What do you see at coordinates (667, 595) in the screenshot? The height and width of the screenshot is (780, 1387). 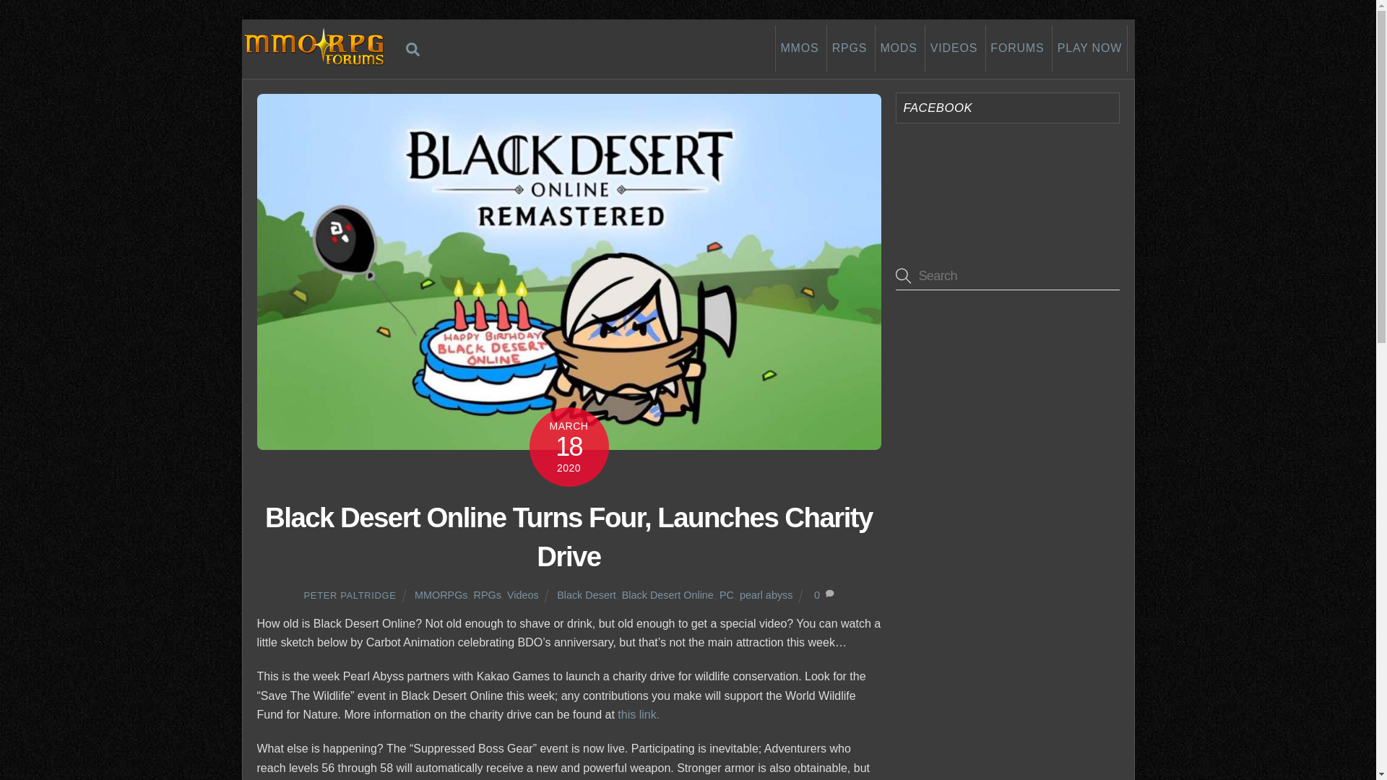 I see `Black Desert` at bounding box center [667, 595].